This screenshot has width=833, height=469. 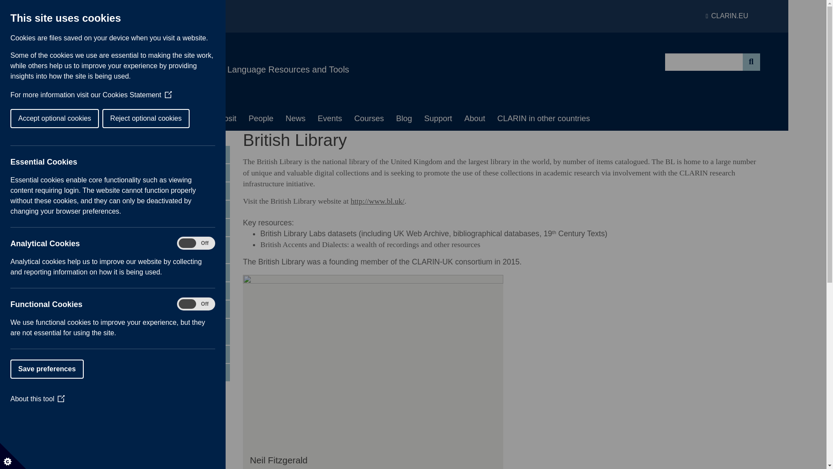 I want to click on CLARIN-UK, so click(x=176, y=52).